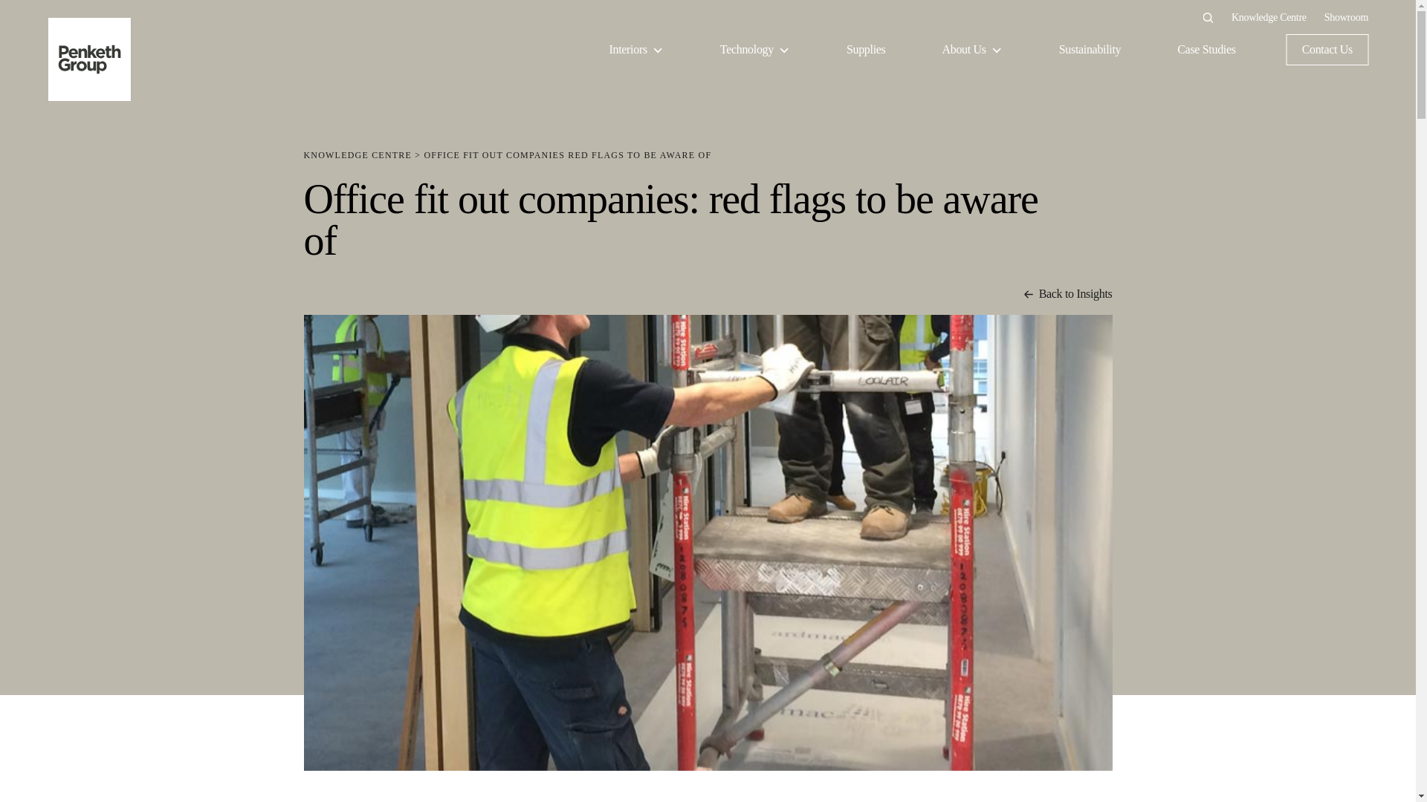 The width and height of the screenshot is (1427, 802). I want to click on Case Studies, so click(1206, 49).